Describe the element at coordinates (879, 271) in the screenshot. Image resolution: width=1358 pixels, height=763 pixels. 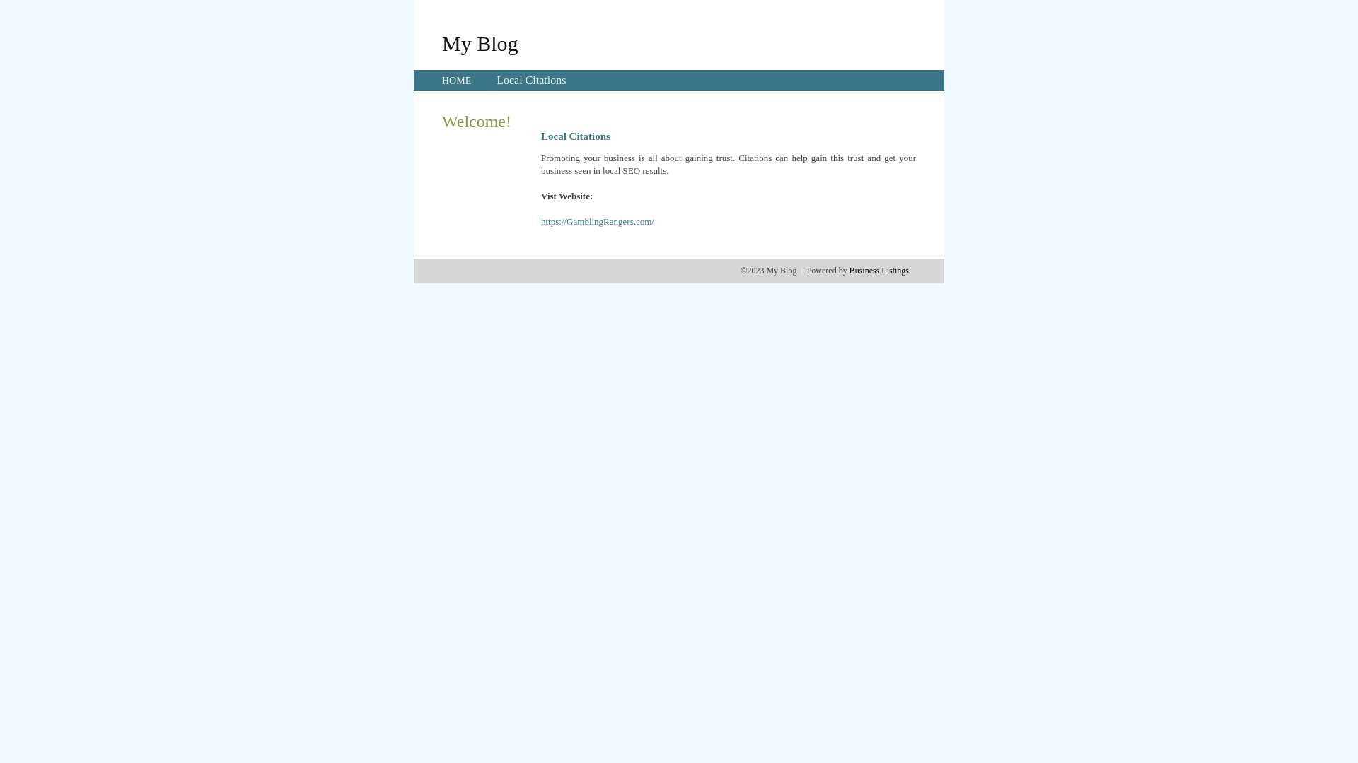
I see `Business Listings` at that location.